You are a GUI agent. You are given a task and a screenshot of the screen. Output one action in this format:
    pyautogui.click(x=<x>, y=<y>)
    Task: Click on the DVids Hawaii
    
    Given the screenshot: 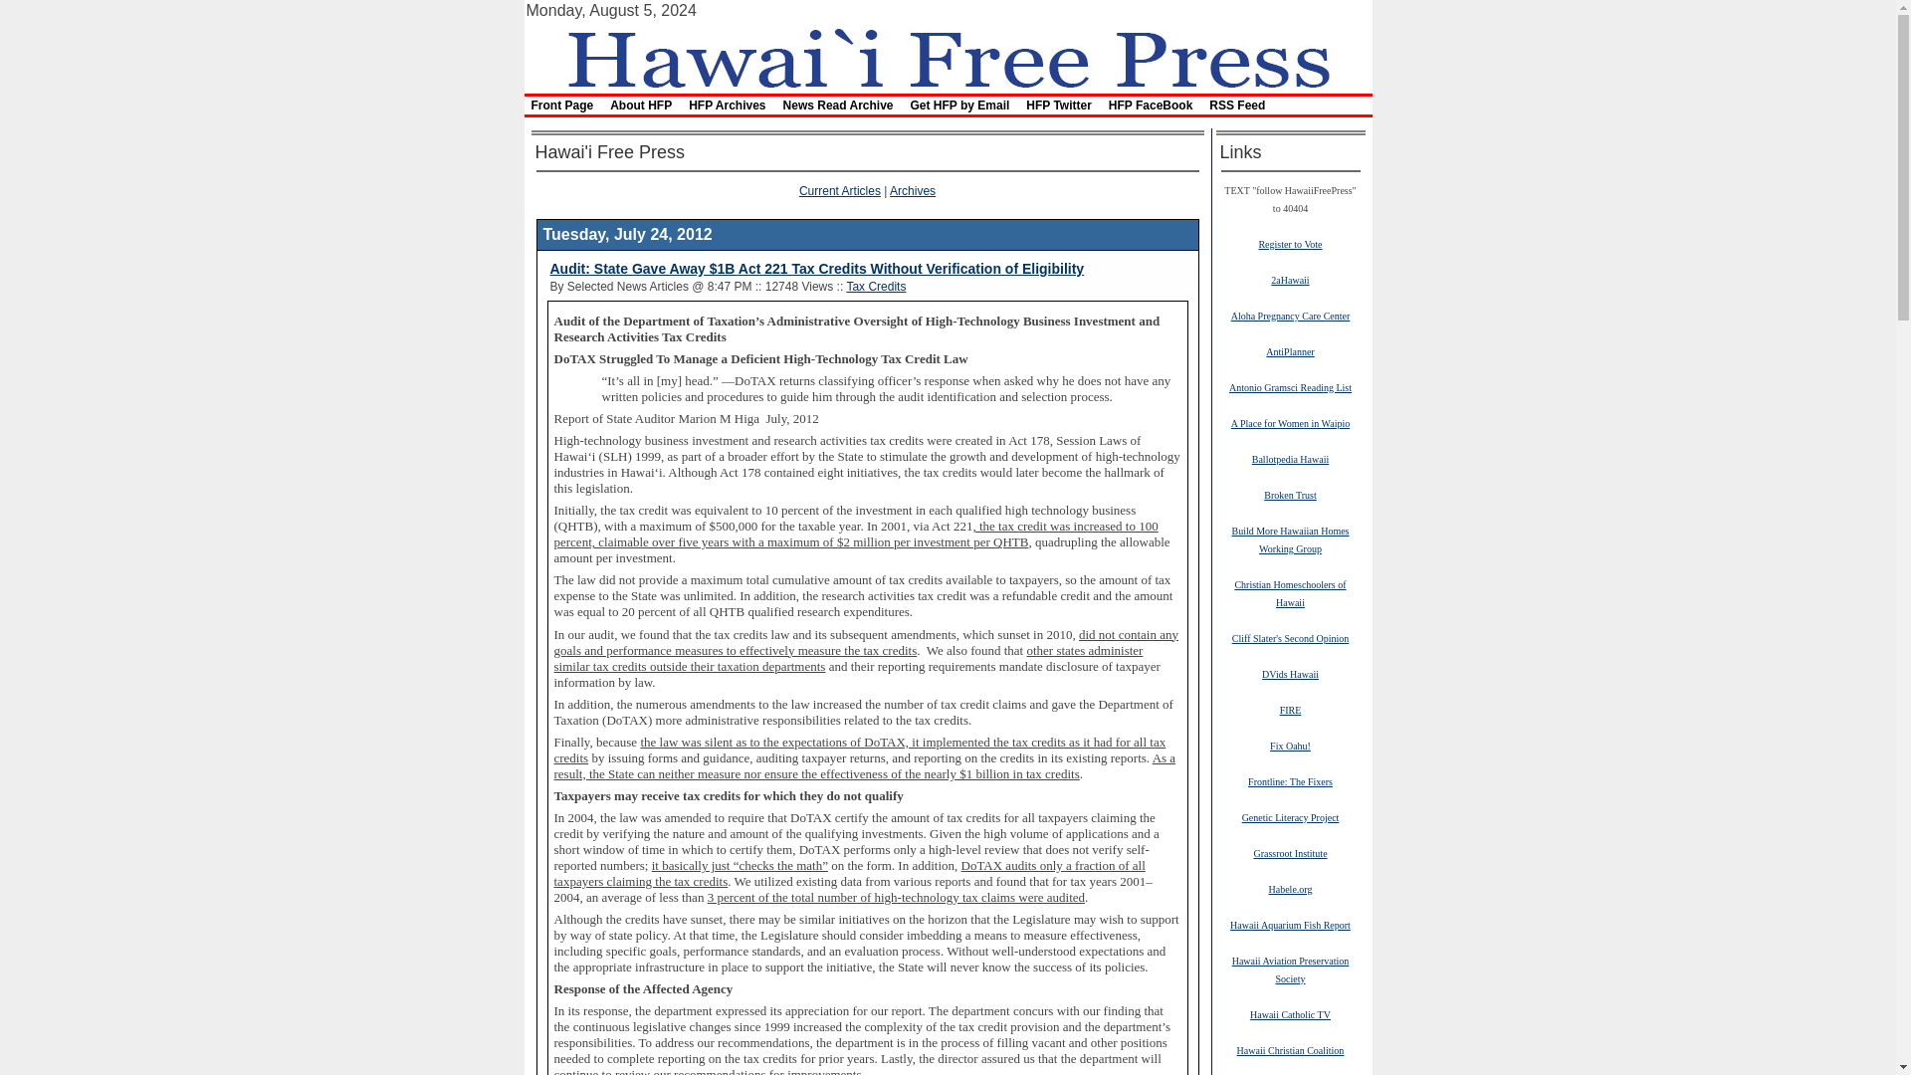 What is the action you would take?
    pyautogui.click(x=1290, y=673)
    